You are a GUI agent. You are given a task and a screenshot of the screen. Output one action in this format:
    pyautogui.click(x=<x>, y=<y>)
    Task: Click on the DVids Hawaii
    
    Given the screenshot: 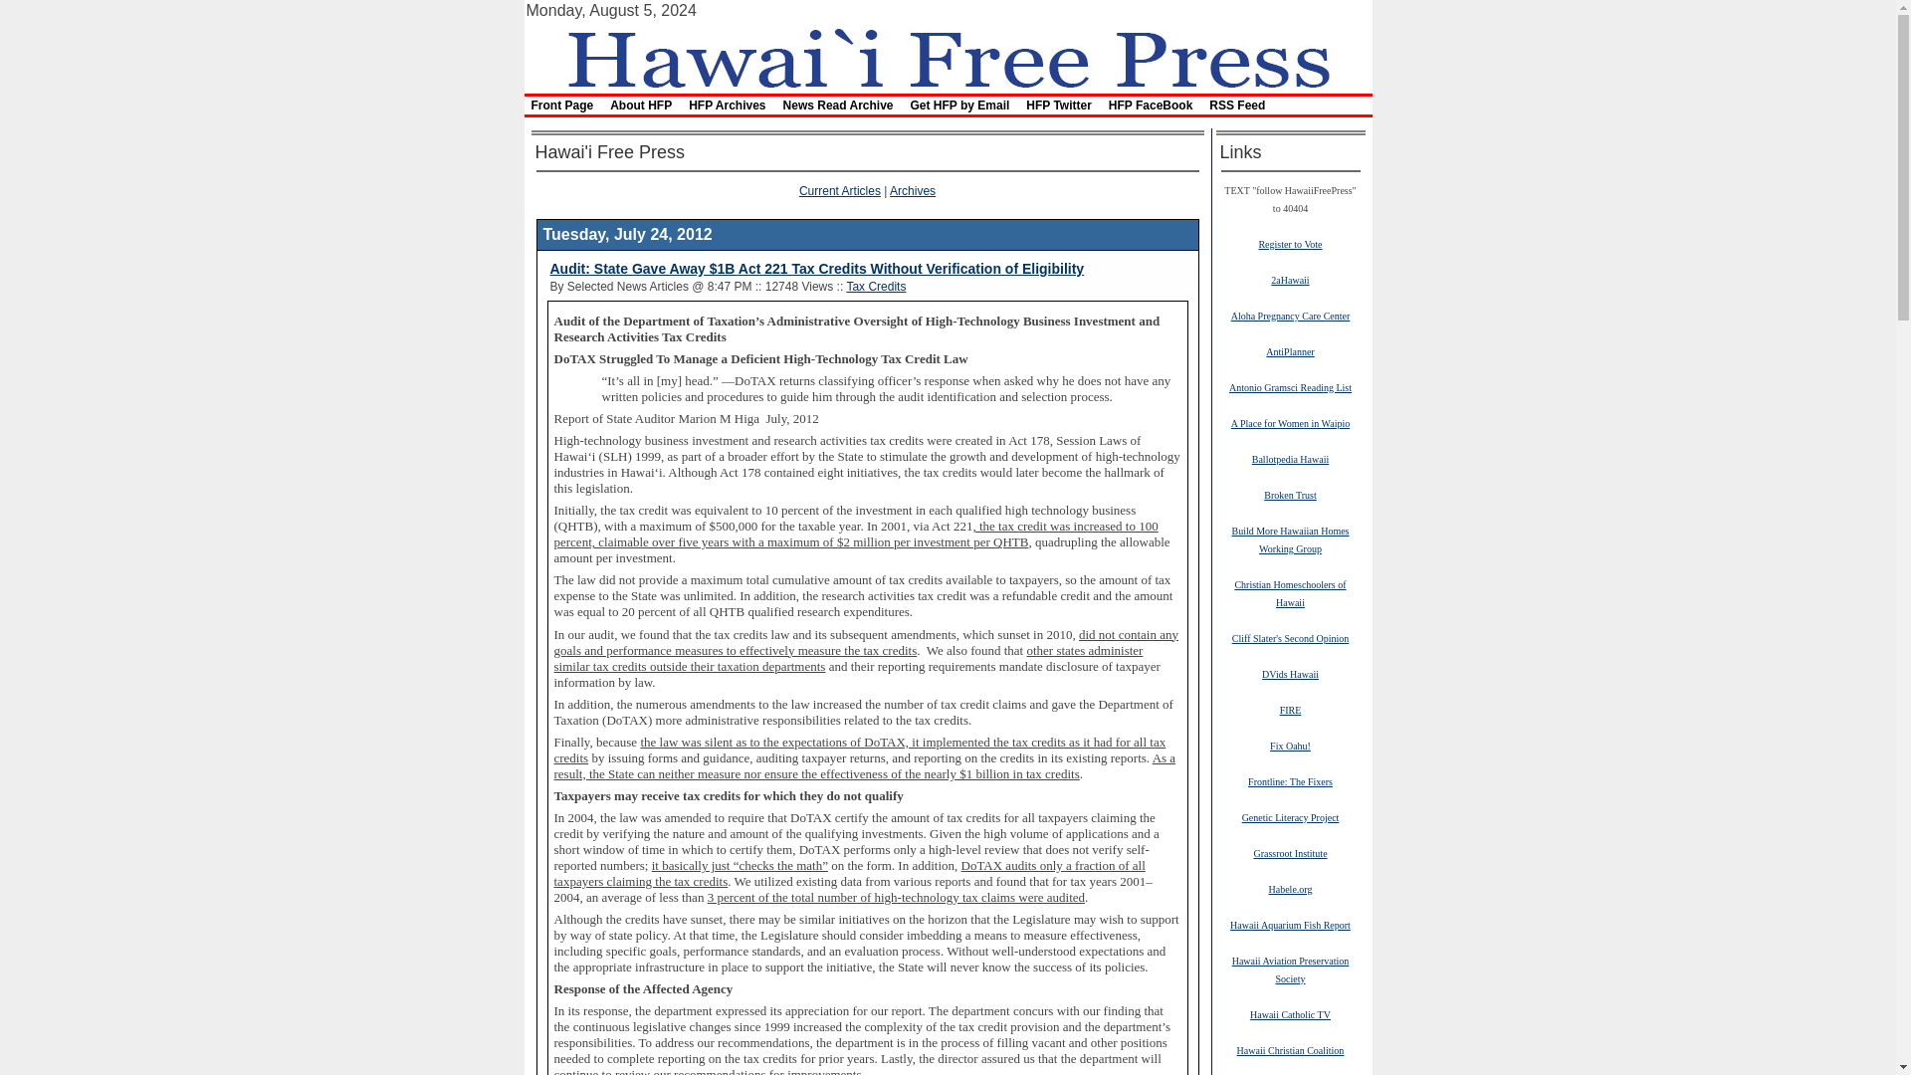 What is the action you would take?
    pyautogui.click(x=1290, y=673)
    